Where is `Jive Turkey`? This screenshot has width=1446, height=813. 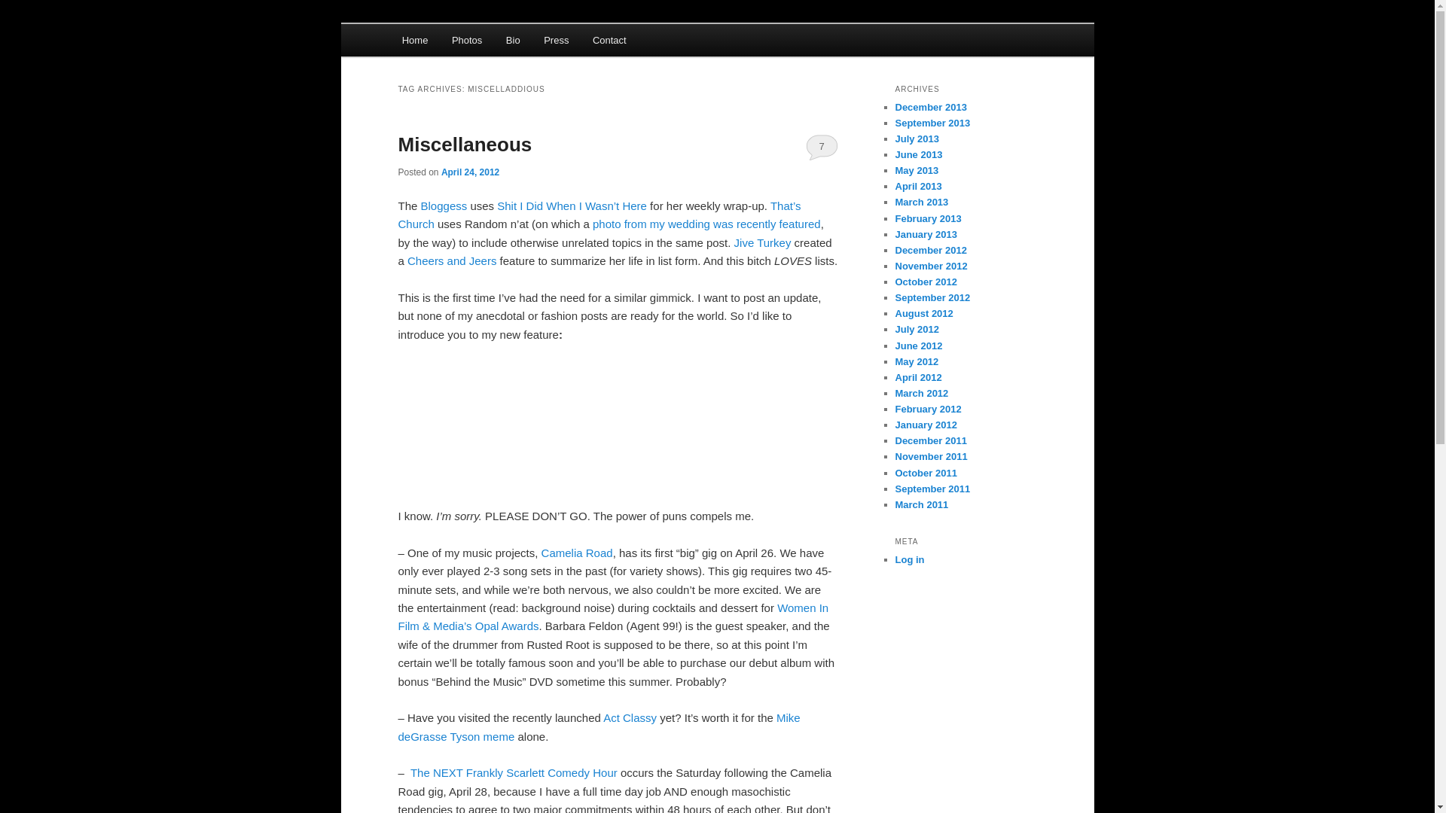
Jive Turkey is located at coordinates (762, 242).